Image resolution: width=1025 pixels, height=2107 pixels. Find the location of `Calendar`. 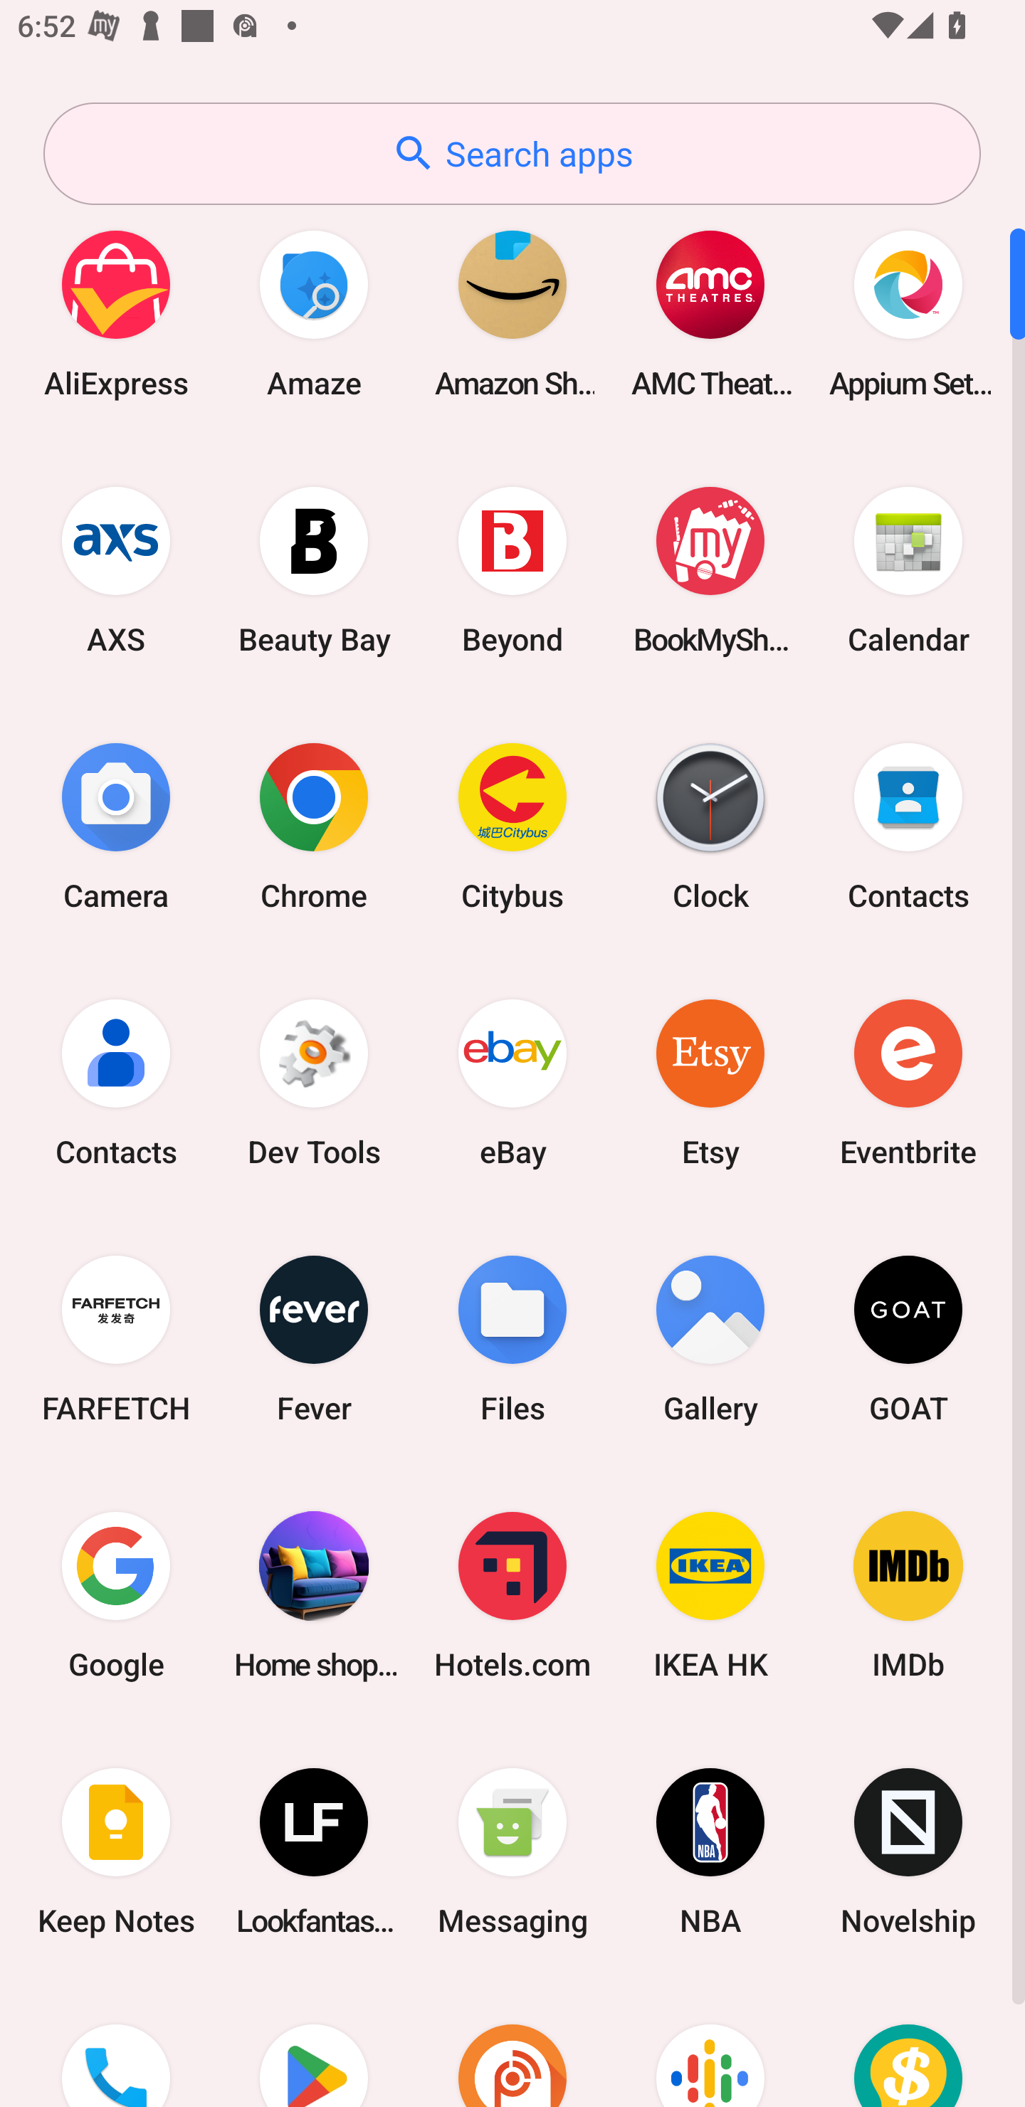

Calendar is located at coordinates (908, 569).